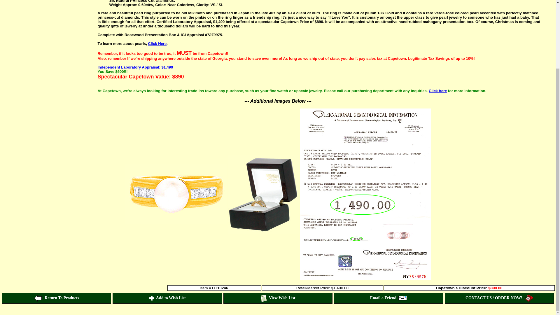  I want to click on   Return To Products, so click(57, 298).